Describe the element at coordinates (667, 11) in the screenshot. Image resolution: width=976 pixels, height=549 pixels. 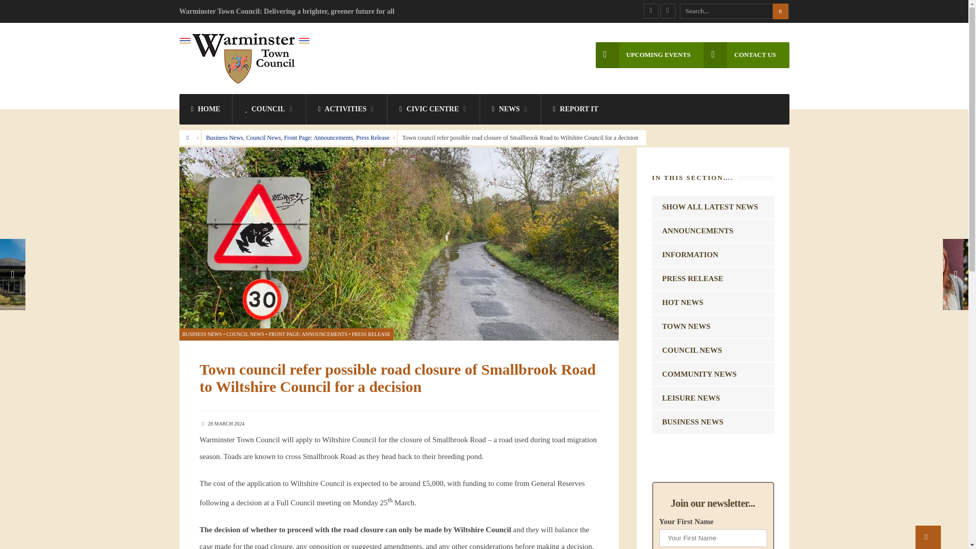
I see `Instagram` at that location.